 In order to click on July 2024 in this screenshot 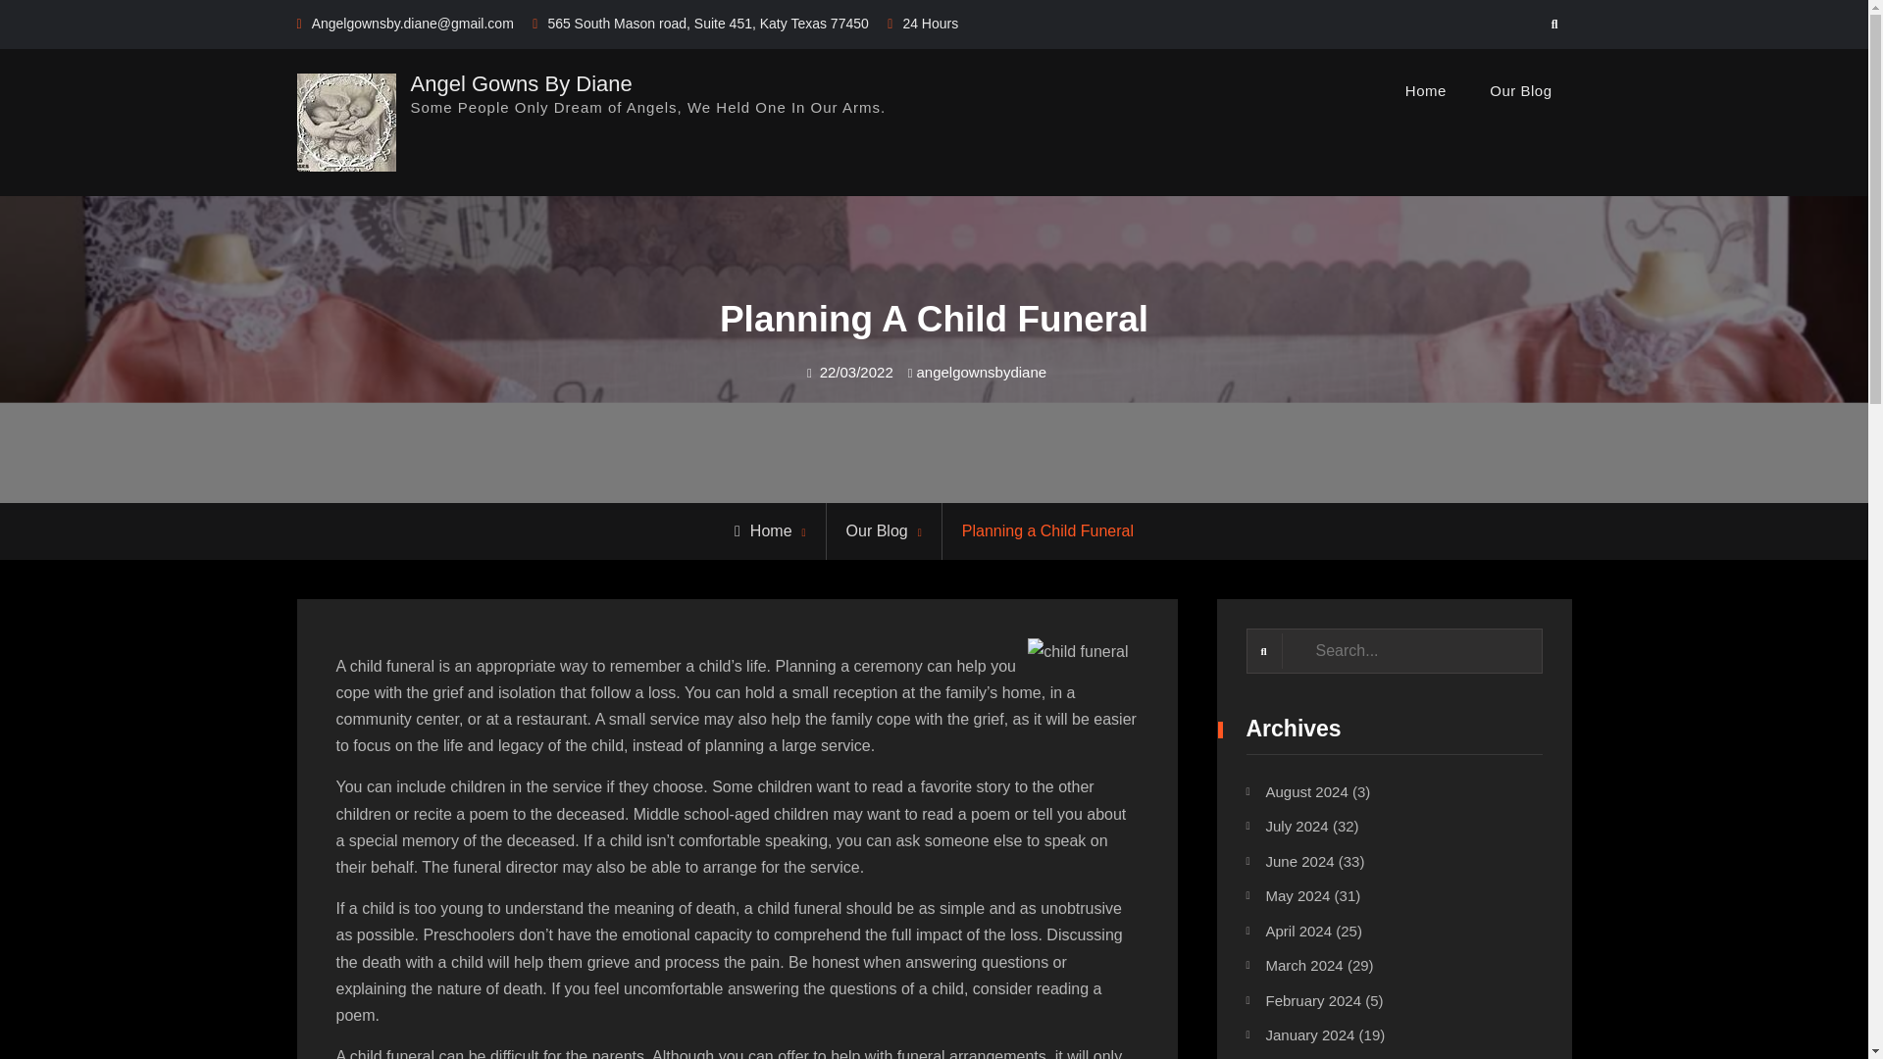, I will do `click(1297, 826)`.